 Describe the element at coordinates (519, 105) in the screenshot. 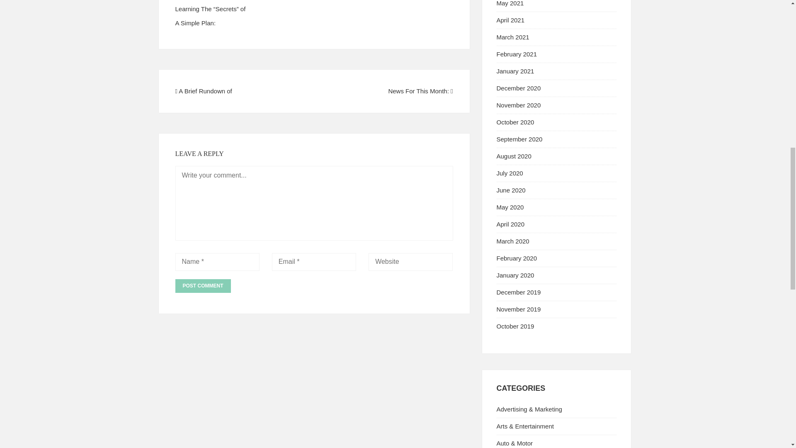

I see `November 2020` at that location.